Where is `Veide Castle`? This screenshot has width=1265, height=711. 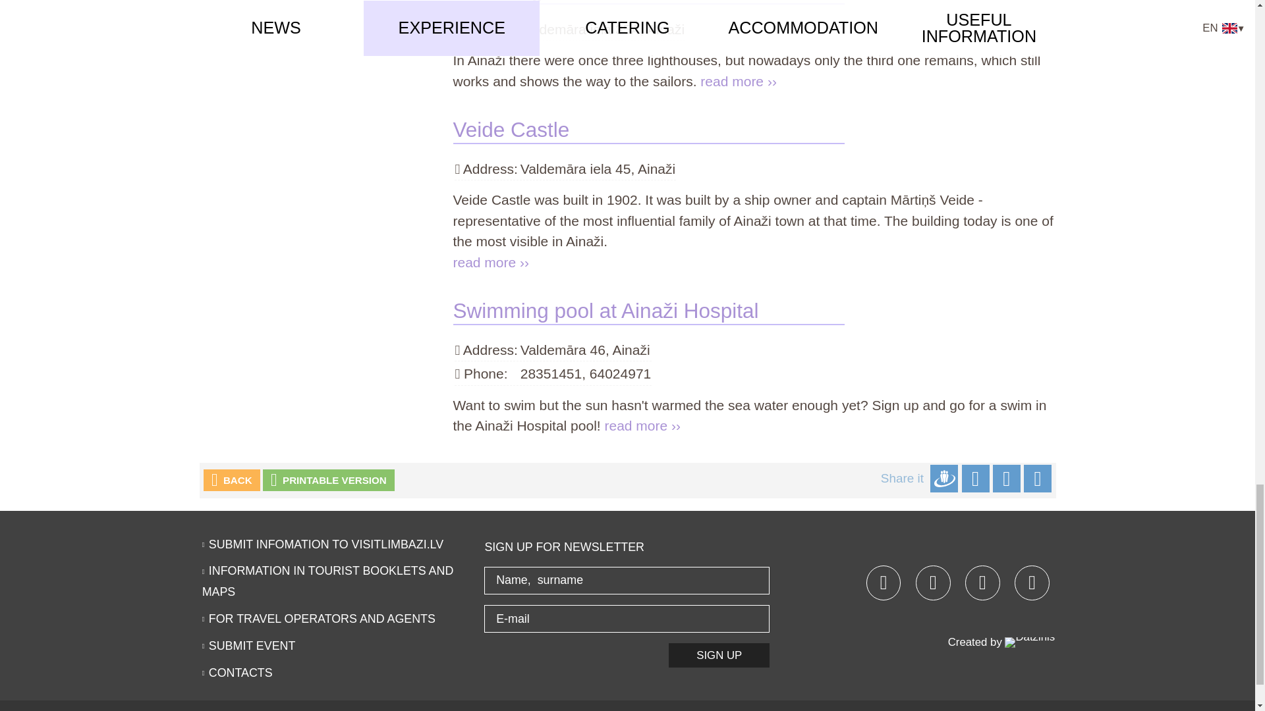
Veide Castle is located at coordinates (511, 129).